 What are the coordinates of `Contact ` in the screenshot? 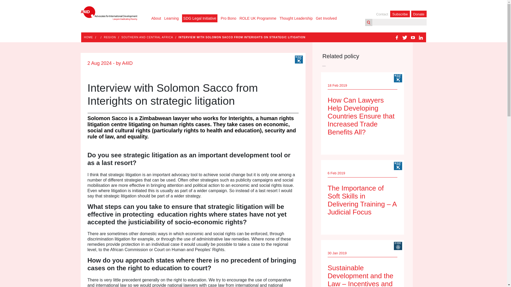 It's located at (382, 14).